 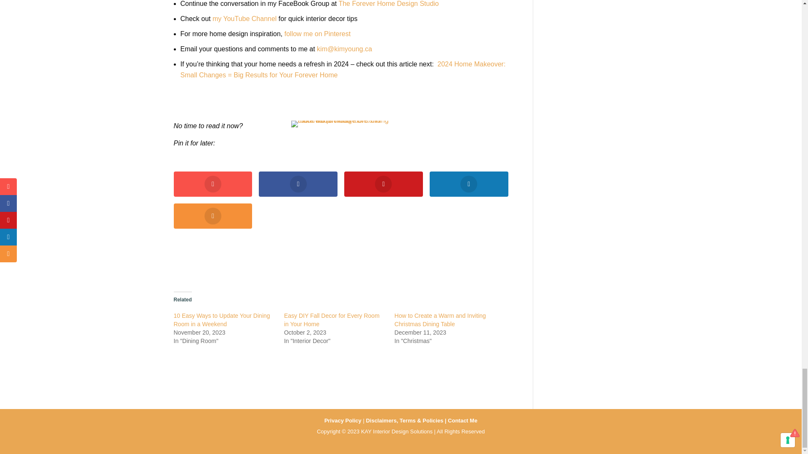 I want to click on The Forever Home Design Studio, so click(x=388, y=3).